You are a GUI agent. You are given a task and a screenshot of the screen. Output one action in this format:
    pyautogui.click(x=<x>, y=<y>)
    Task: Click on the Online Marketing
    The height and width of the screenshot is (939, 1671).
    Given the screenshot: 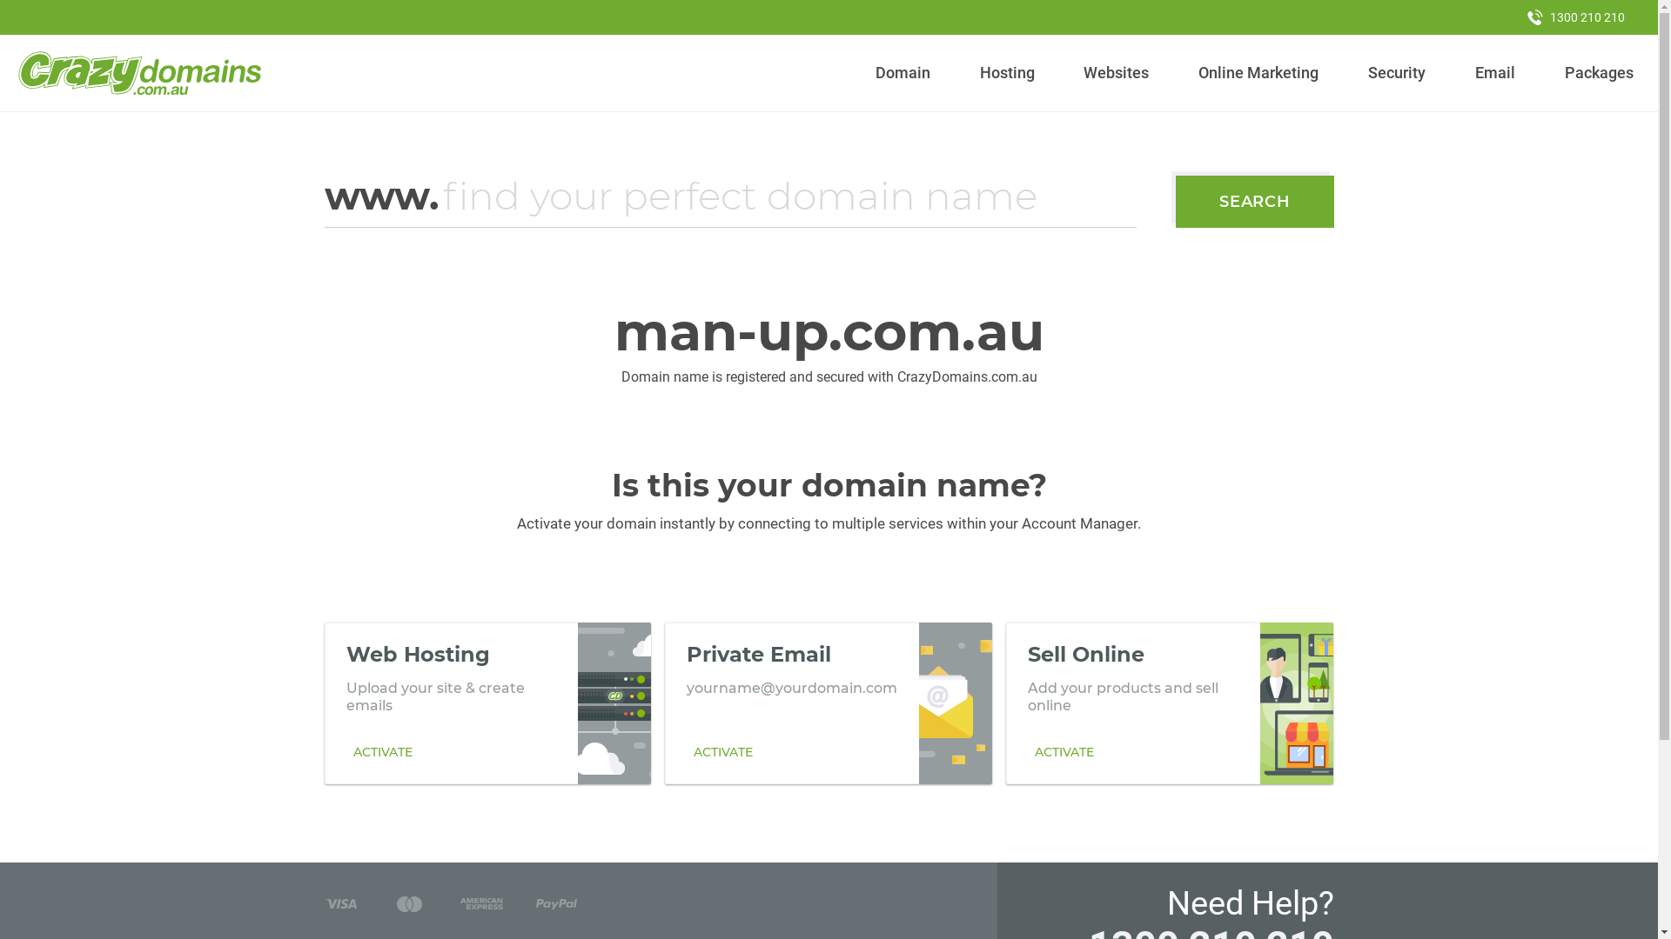 What is the action you would take?
    pyautogui.click(x=1258, y=73)
    